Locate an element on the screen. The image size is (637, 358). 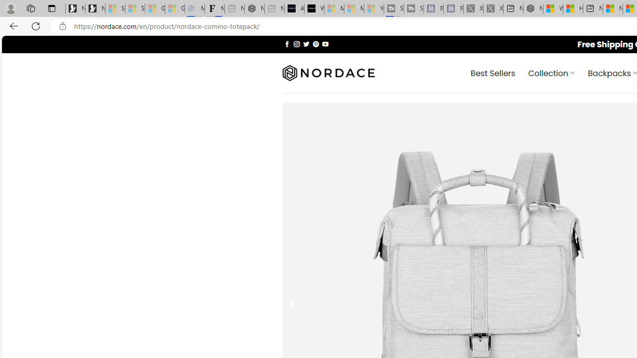
Follow on YouTube is located at coordinates (325, 44).